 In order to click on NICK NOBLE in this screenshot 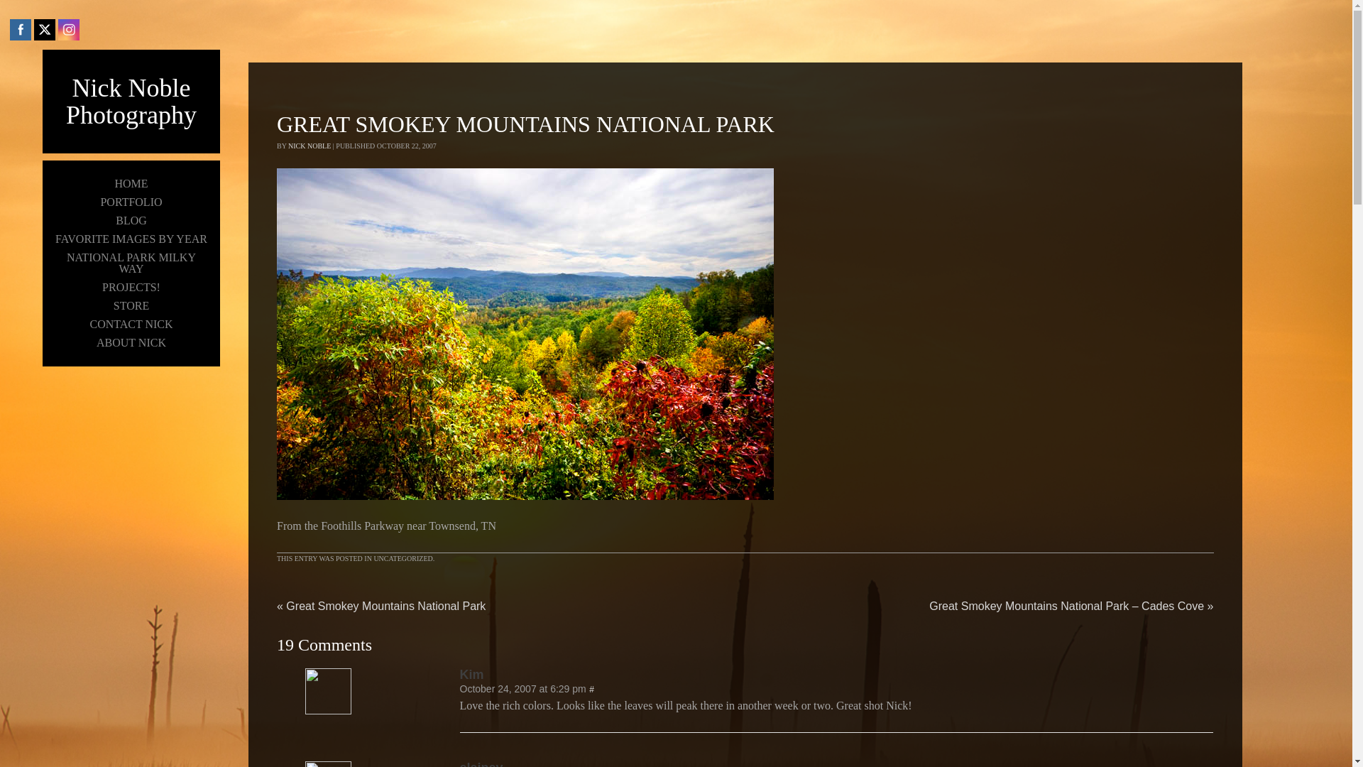, I will do `click(310, 145)`.